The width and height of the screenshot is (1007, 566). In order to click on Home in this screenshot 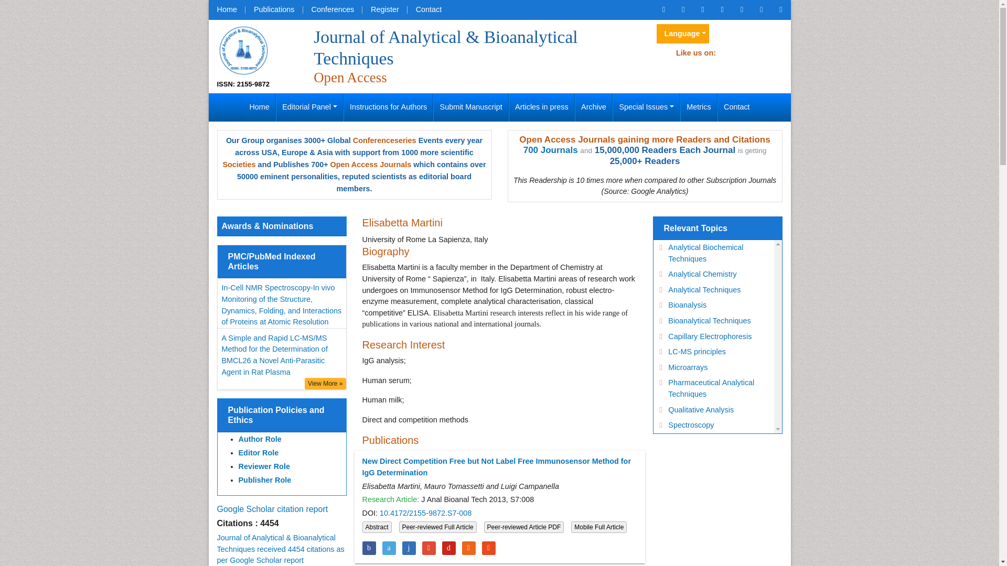, I will do `click(259, 107)`.